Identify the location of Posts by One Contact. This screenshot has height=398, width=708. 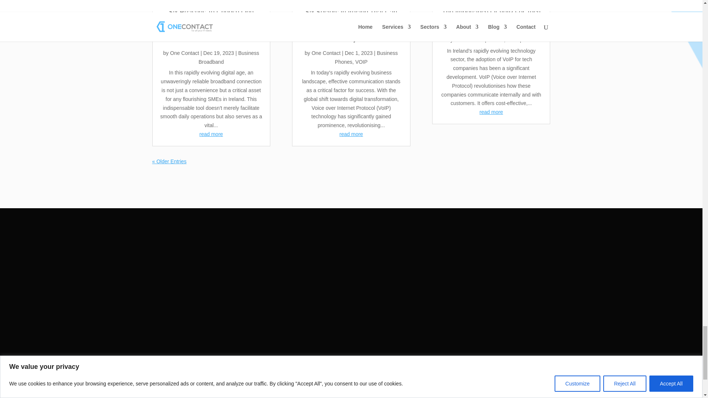
(326, 53).